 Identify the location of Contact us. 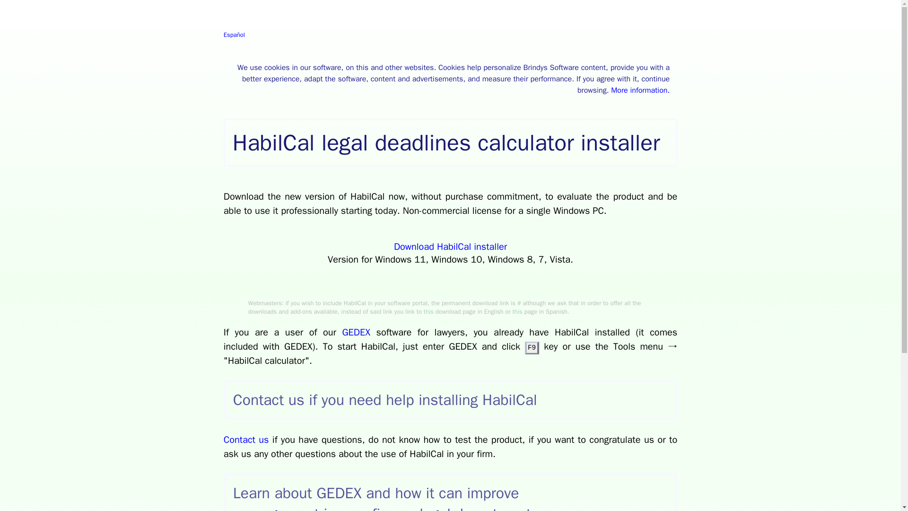
(246, 439).